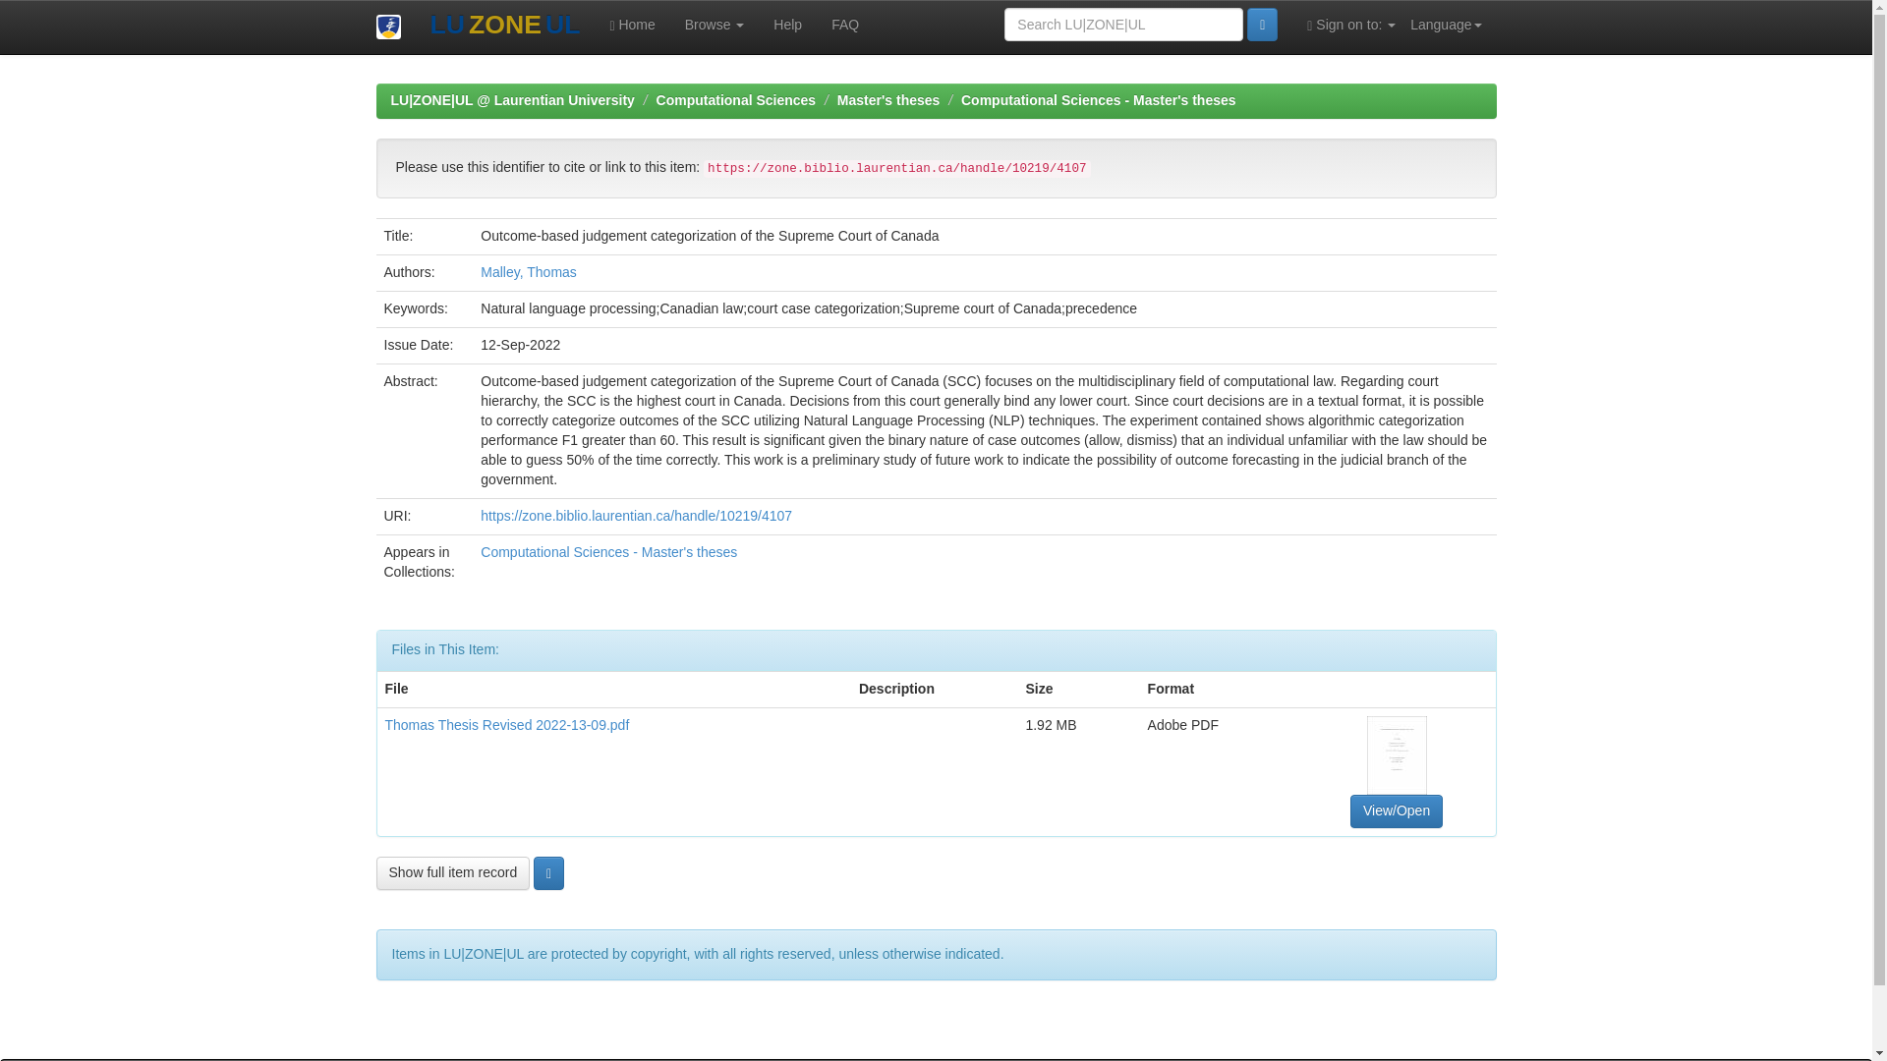 Image resolution: width=1887 pixels, height=1061 pixels. What do you see at coordinates (631, 24) in the screenshot?
I see `Home` at bounding box center [631, 24].